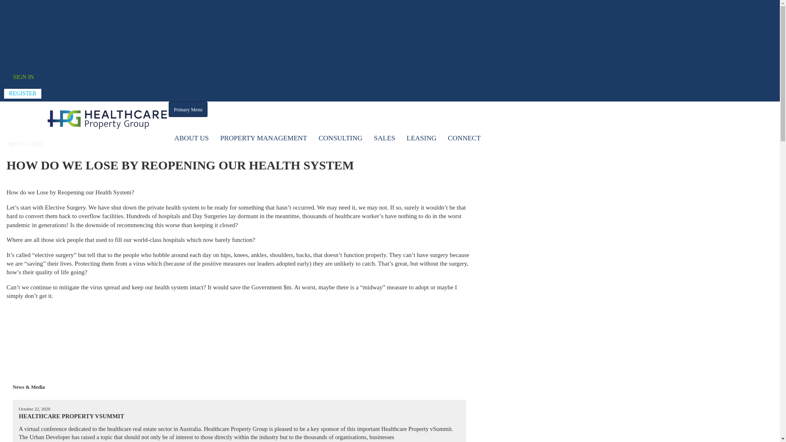 The height and width of the screenshot is (442, 786). What do you see at coordinates (25, 144) in the screenshot?
I see `April 13, 2020` at bounding box center [25, 144].